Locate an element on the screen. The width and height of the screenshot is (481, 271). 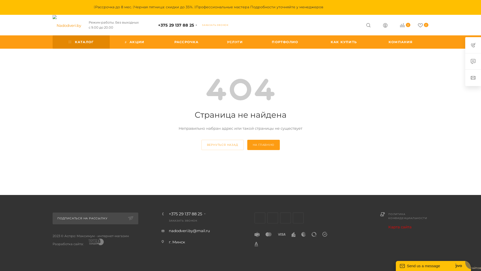
WhatsApp is located at coordinates (298, 218).